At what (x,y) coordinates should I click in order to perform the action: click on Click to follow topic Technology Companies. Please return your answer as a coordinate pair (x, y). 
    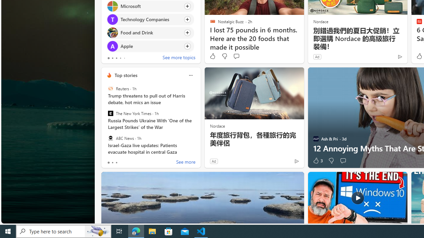
    Looking at the image, I should click on (150, 20).